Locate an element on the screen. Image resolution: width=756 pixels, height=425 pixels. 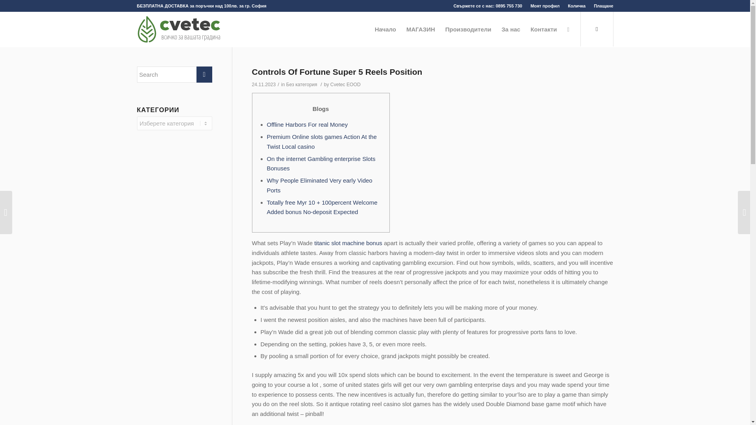
On the internet Gambling enterprise Slots Bonuses is located at coordinates (321, 164).